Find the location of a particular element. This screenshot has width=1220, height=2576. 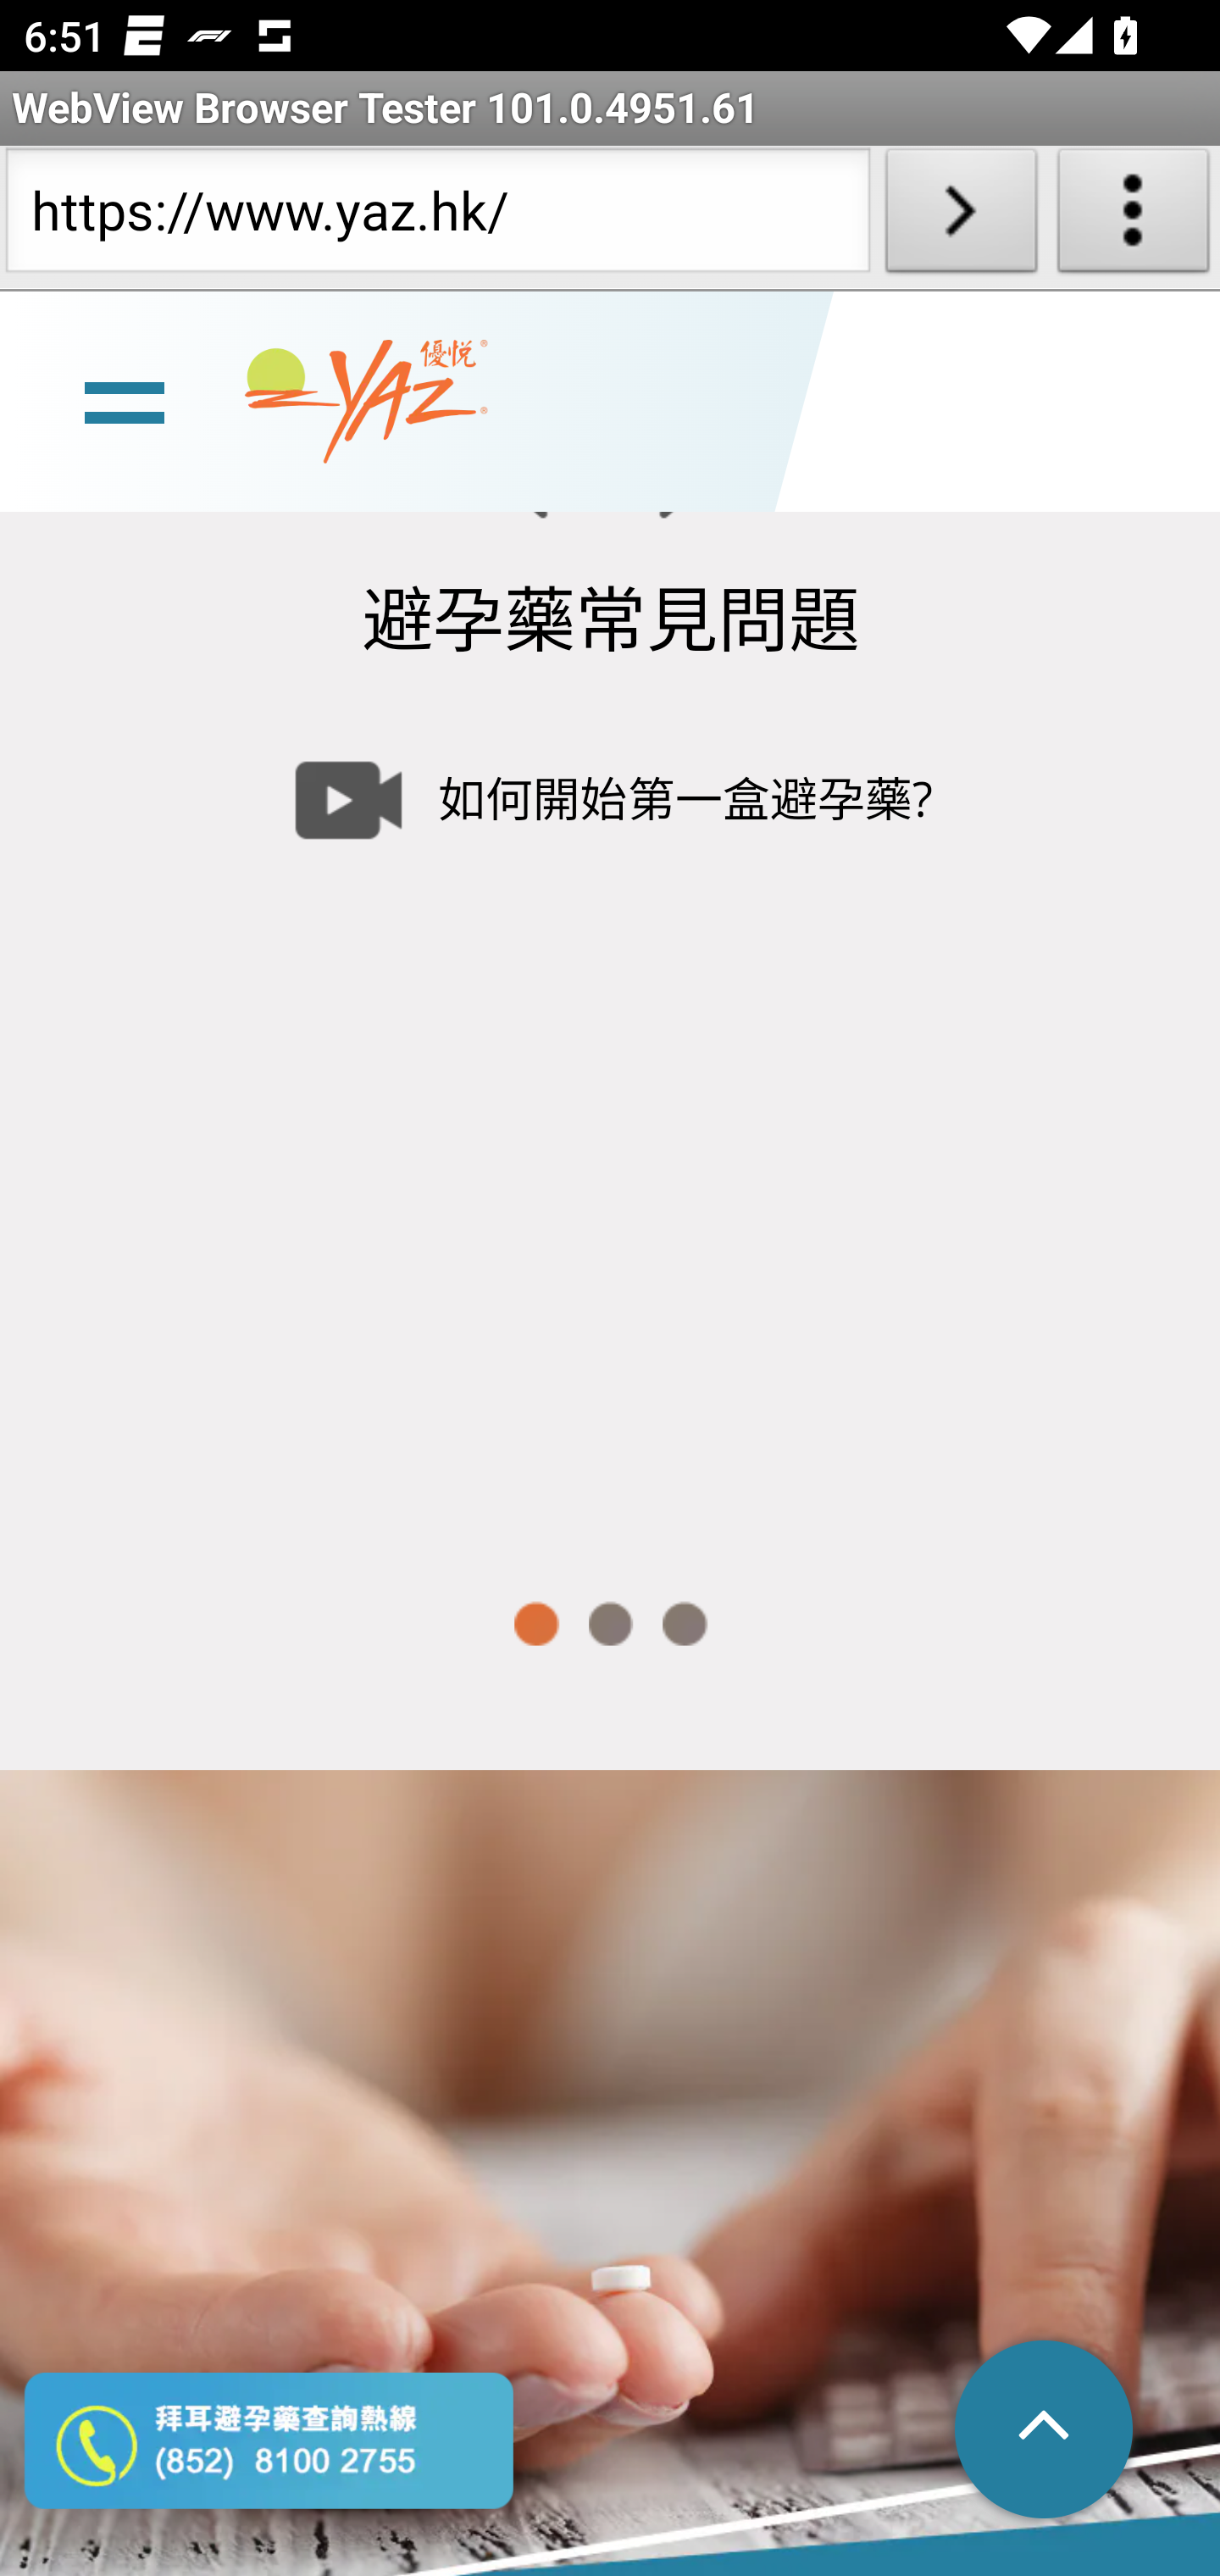

About WebView is located at coordinates (1134, 217).